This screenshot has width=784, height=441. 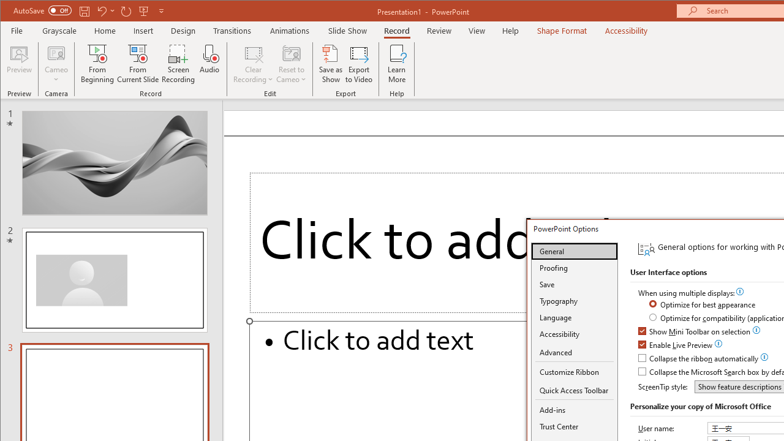 I want to click on Typography, so click(x=575, y=301).